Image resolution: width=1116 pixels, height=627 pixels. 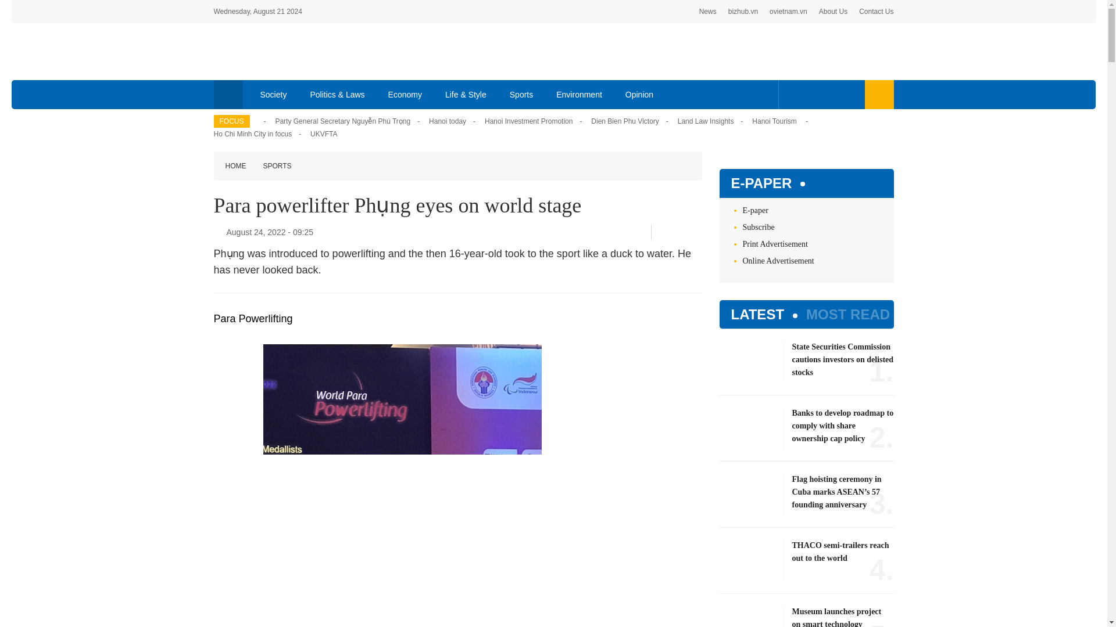 I want to click on Email, so click(x=697, y=232).